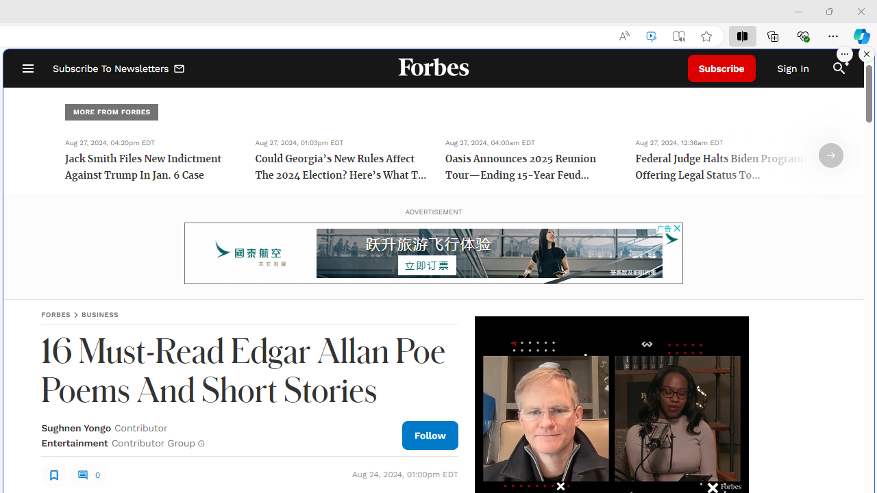  I want to click on Class: sparkles_svg__fs-icon sparkles_svg__fs-icon--sparkles, so click(845, 62).